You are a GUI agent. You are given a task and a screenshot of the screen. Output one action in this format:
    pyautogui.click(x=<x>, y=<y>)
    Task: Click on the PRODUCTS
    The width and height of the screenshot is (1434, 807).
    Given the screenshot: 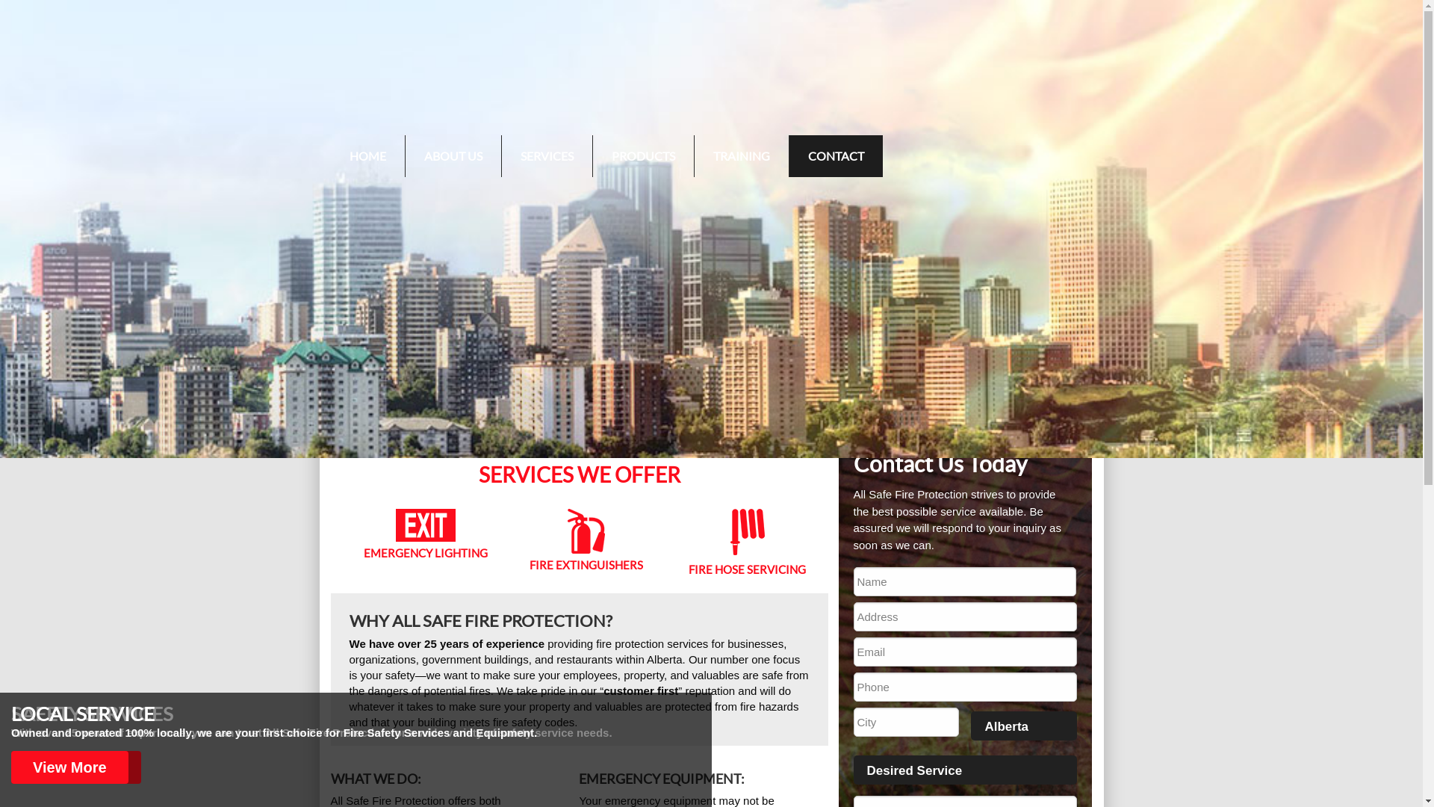 What is the action you would take?
    pyautogui.click(x=644, y=156)
    